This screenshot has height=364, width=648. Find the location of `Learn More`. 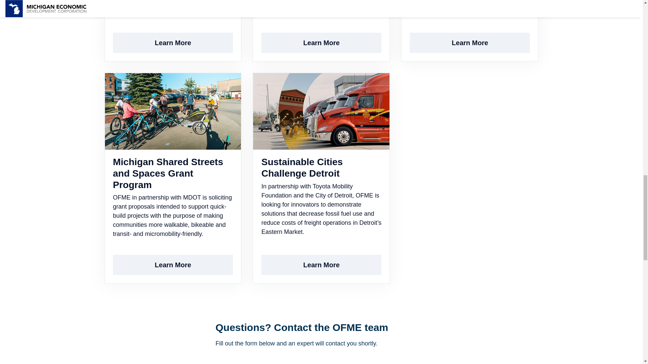

Learn More is located at coordinates (470, 42).